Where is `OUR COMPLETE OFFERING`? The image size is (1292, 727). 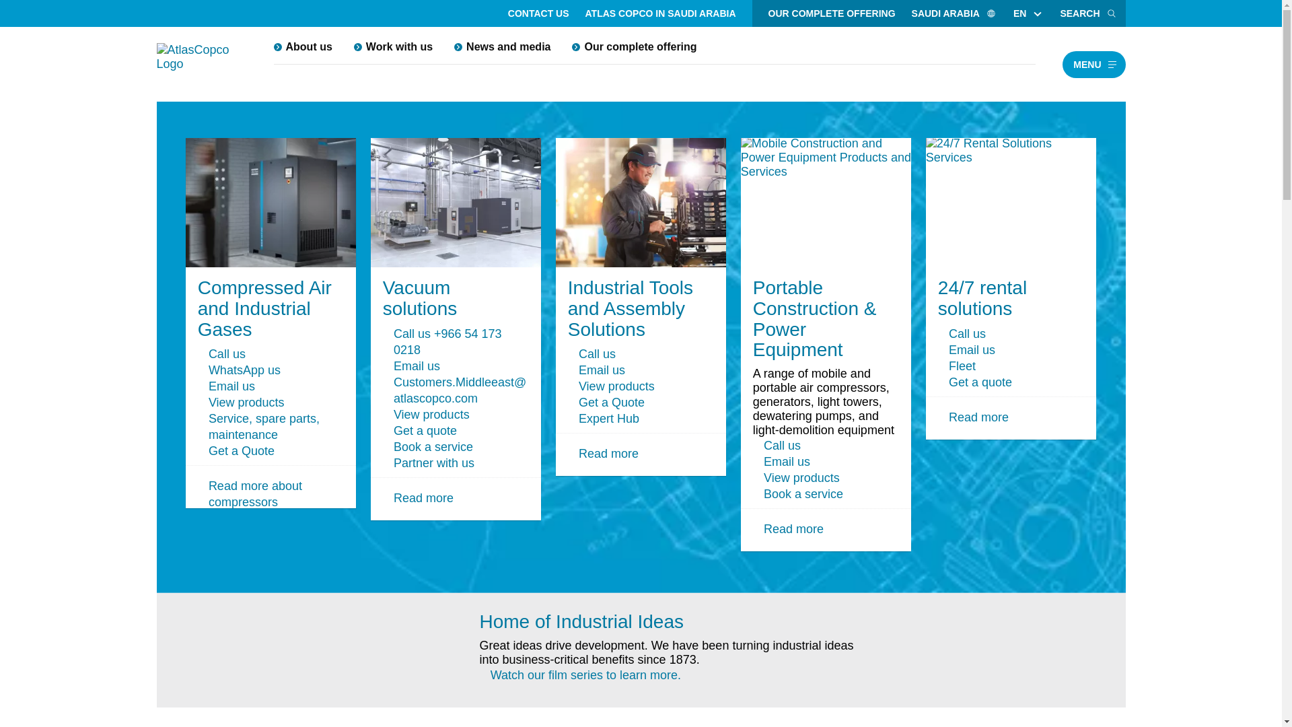
OUR COMPLETE OFFERING is located at coordinates (832, 13).